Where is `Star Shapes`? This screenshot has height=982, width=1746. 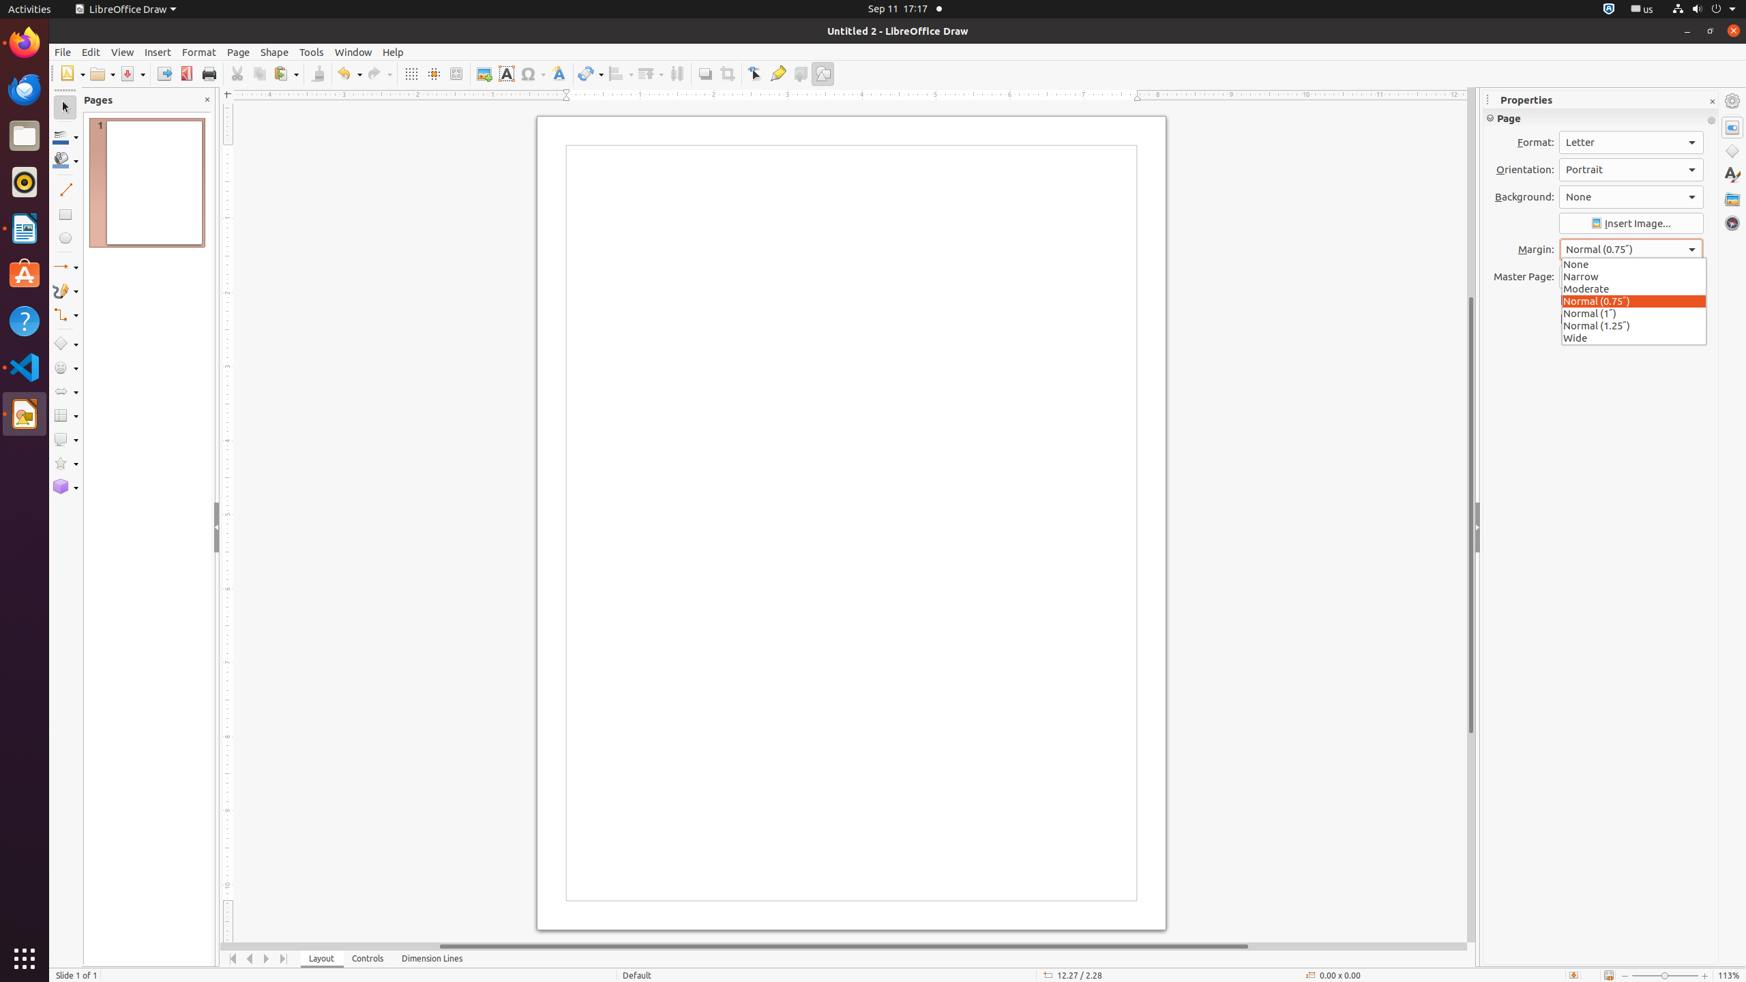 Star Shapes is located at coordinates (65, 464).